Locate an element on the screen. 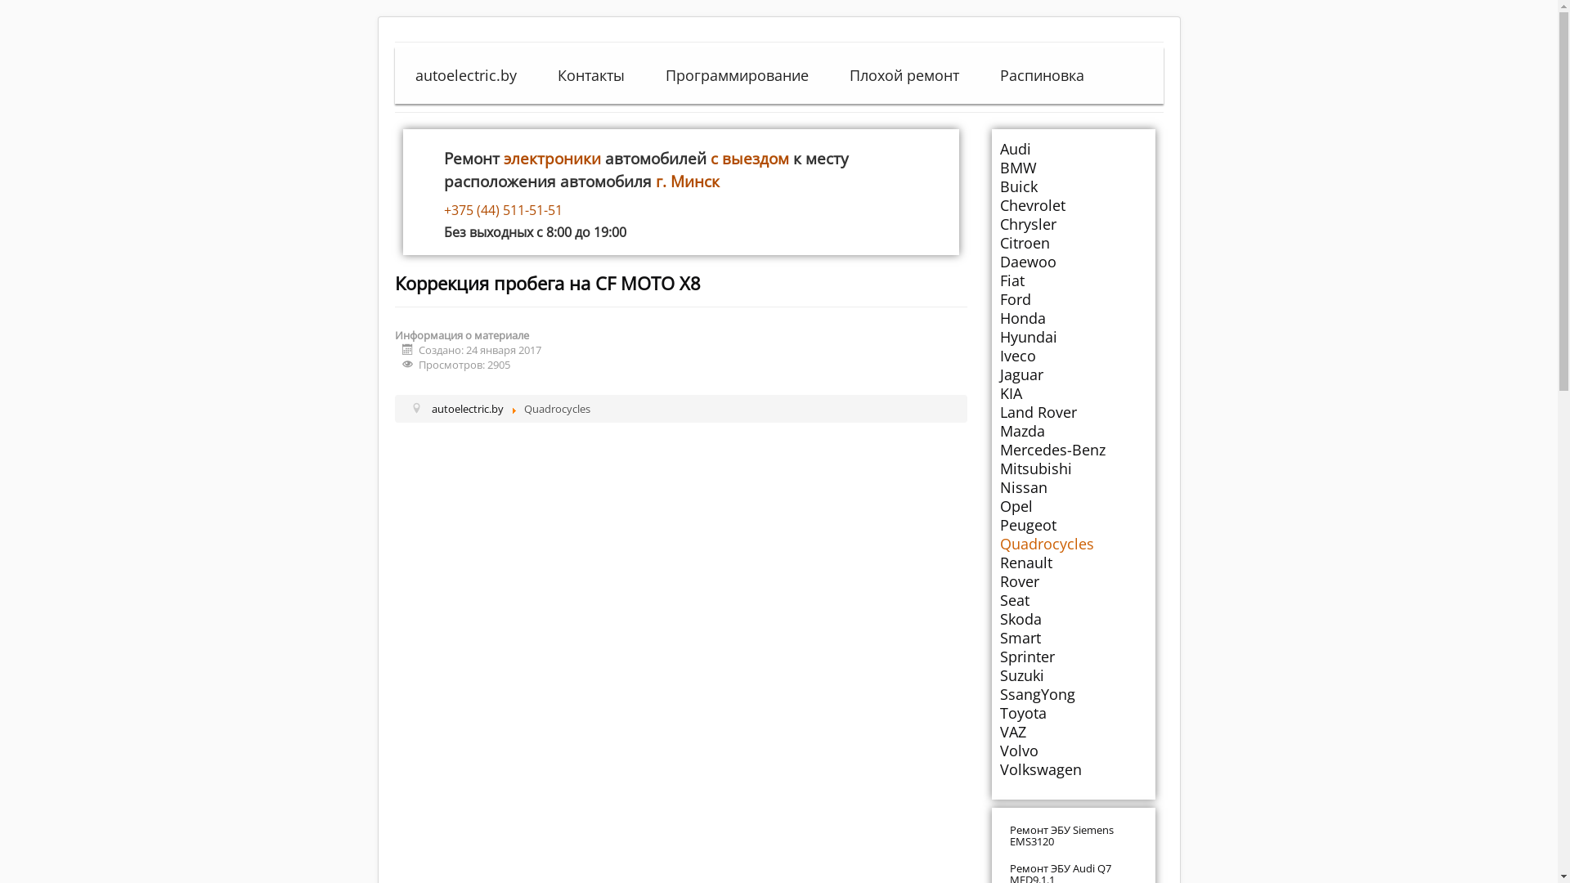  KIA is located at coordinates (1073, 393).